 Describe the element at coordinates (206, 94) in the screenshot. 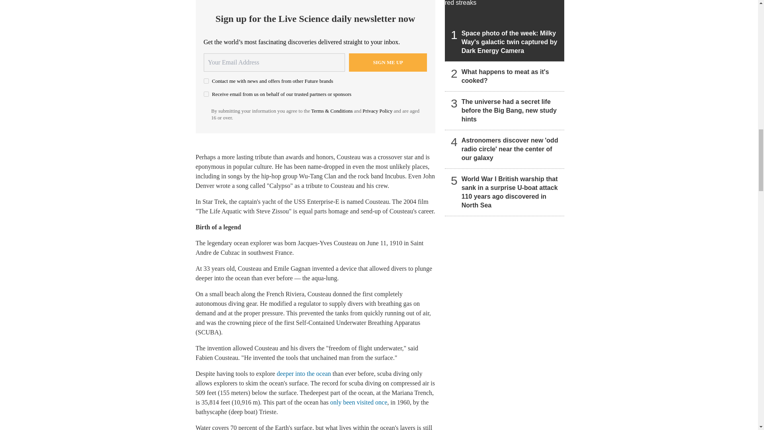

I see `on` at that location.